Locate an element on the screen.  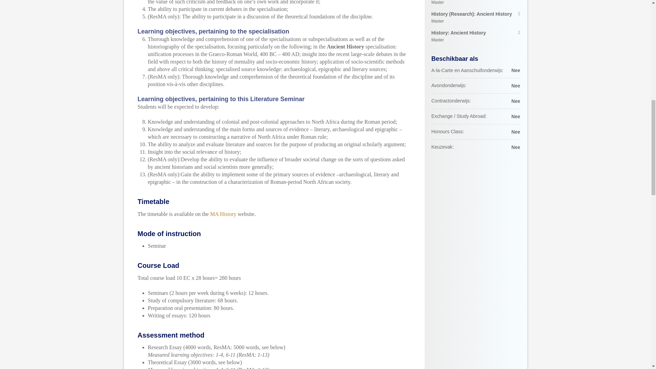
MA History is located at coordinates (223, 214).